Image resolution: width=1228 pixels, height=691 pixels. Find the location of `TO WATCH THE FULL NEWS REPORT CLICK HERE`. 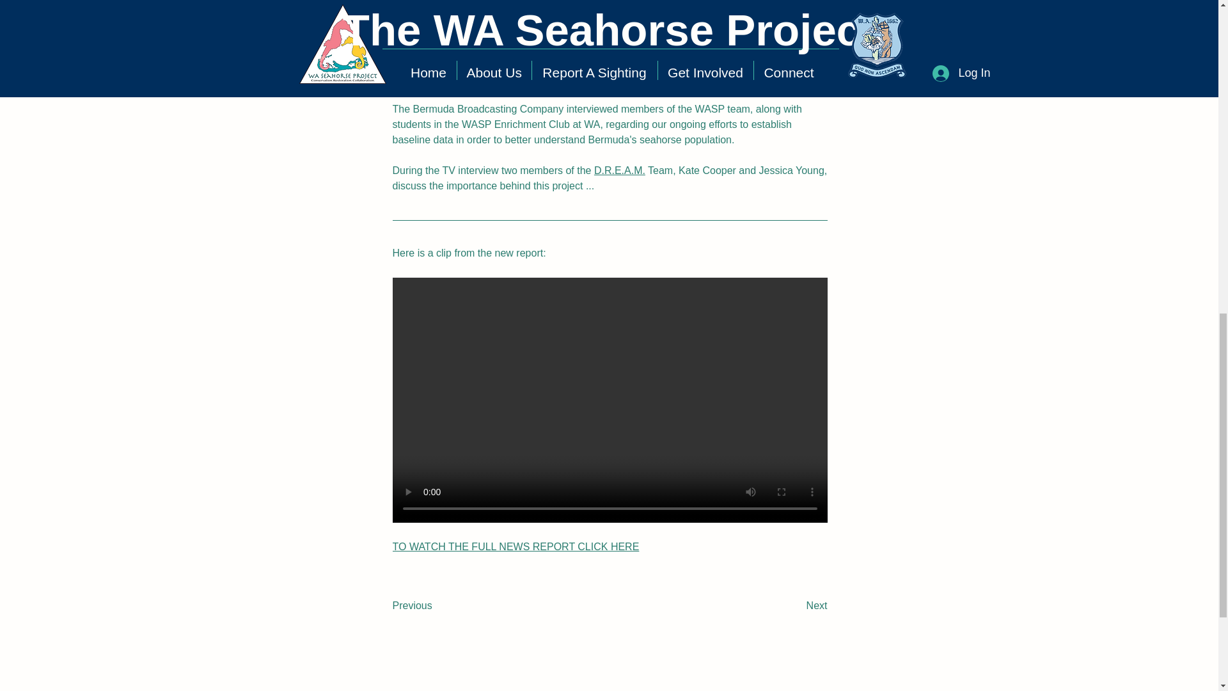

TO WATCH THE FULL NEWS REPORT CLICK HERE is located at coordinates (516, 546).